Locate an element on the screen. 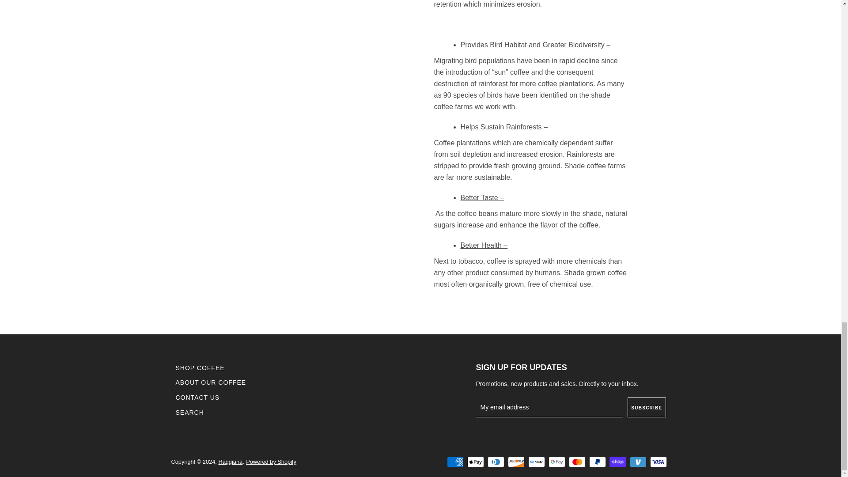 The width and height of the screenshot is (848, 477). Meta Pay is located at coordinates (537, 462).